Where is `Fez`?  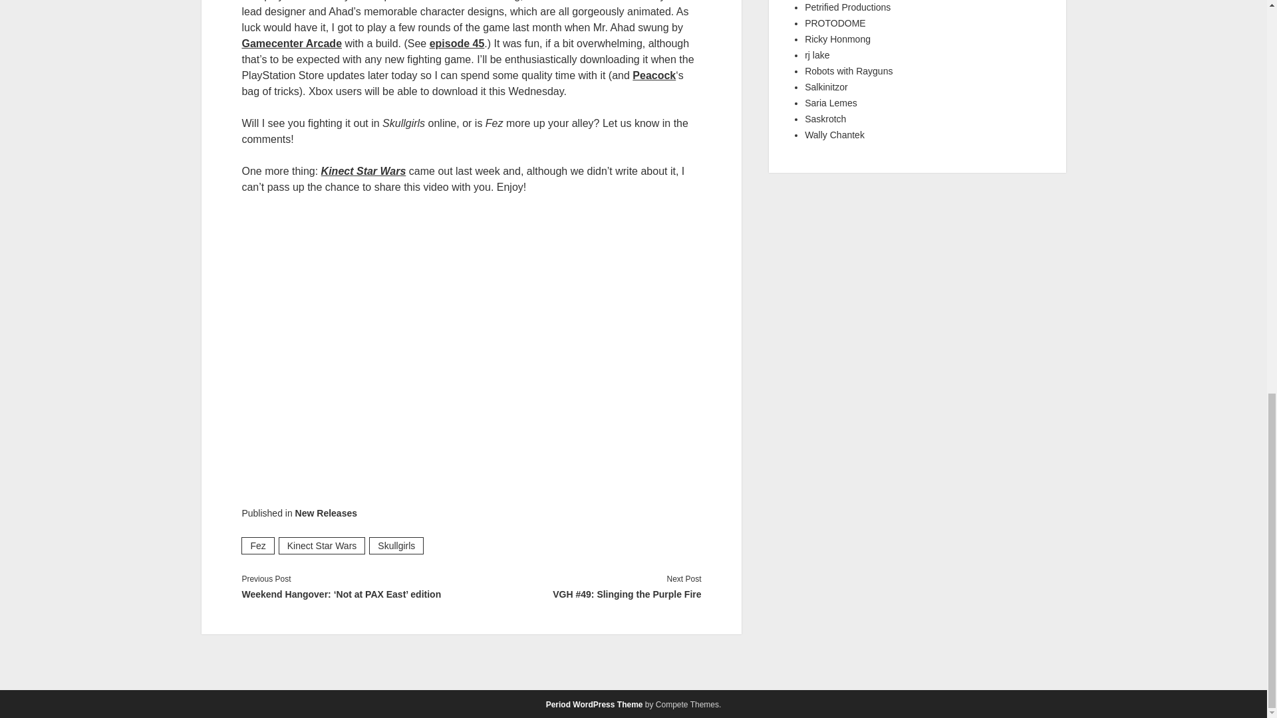
Fez is located at coordinates (257, 545).